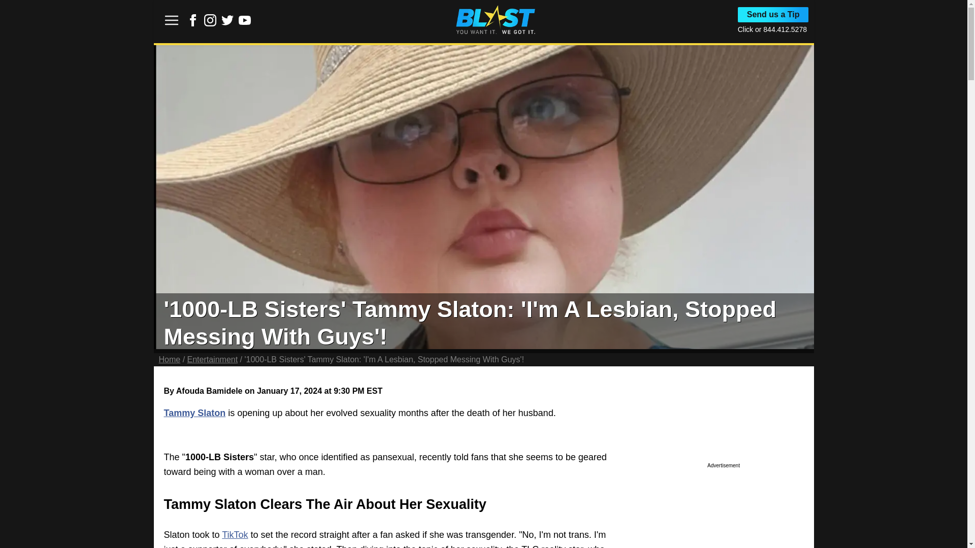  What do you see at coordinates (194, 413) in the screenshot?
I see `Tammy Slaton` at bounding box center [194, 413].